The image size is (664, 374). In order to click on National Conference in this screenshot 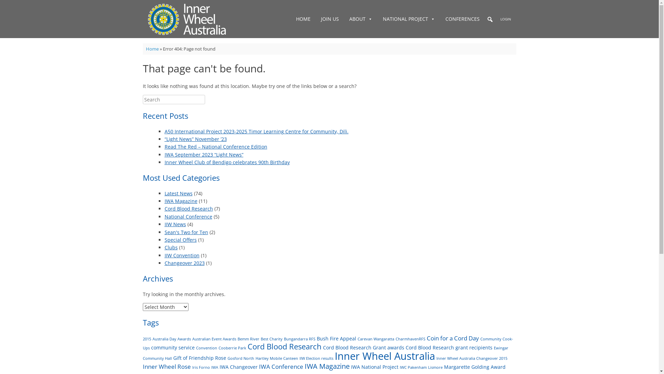, I will do `click(188, 216)`.